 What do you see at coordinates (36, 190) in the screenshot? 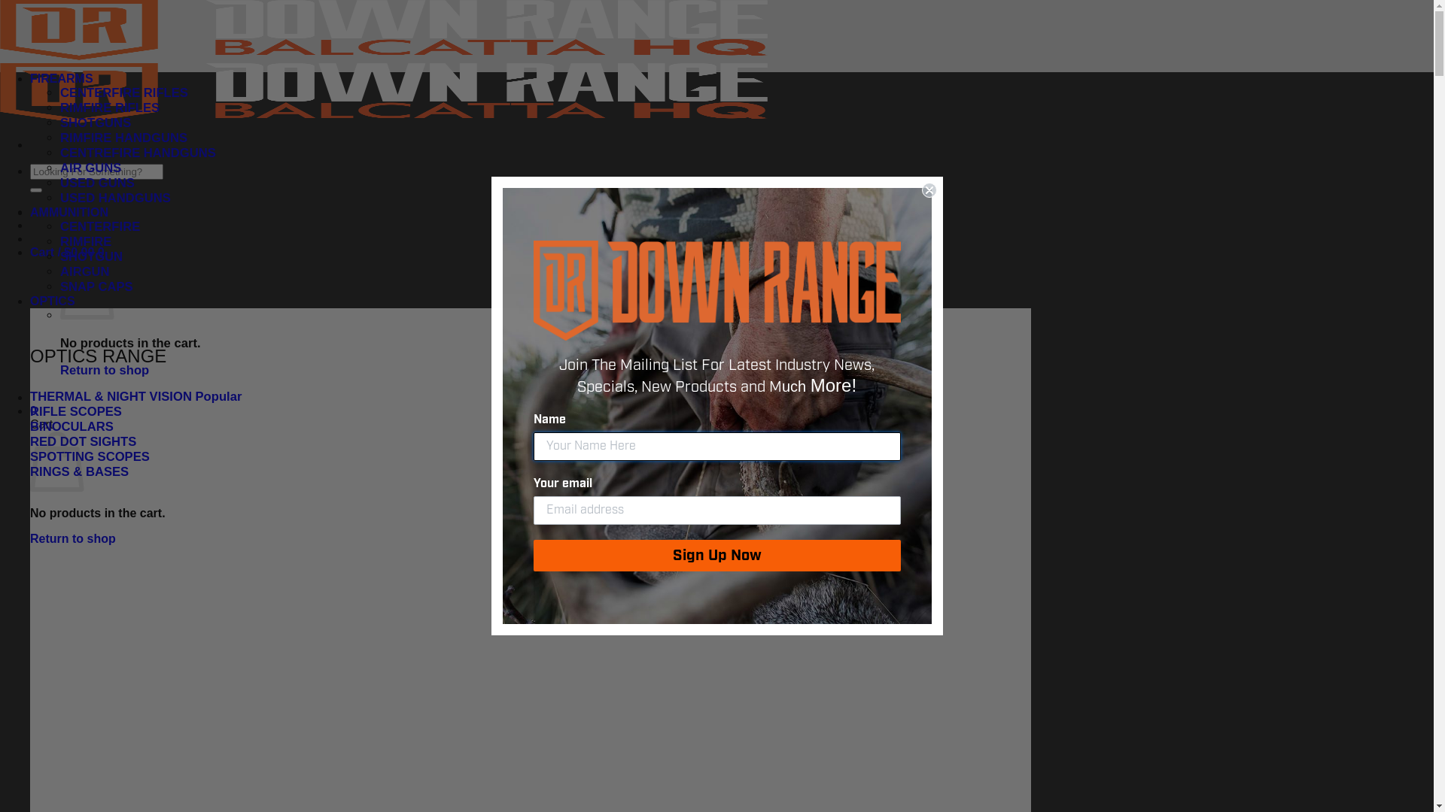
I see `Search` at bounding box center [36, 190].